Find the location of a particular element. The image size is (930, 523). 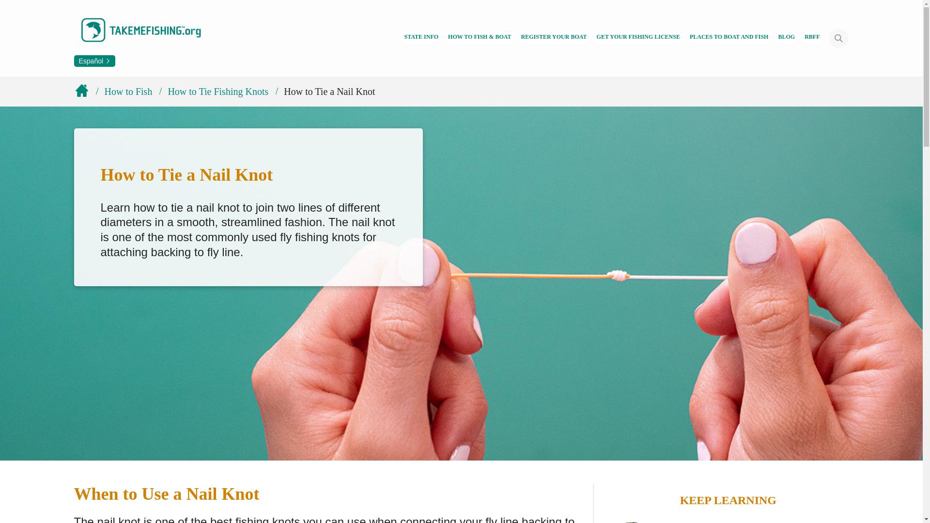

Get Your Fishing License is located at coordinates (638, 38).